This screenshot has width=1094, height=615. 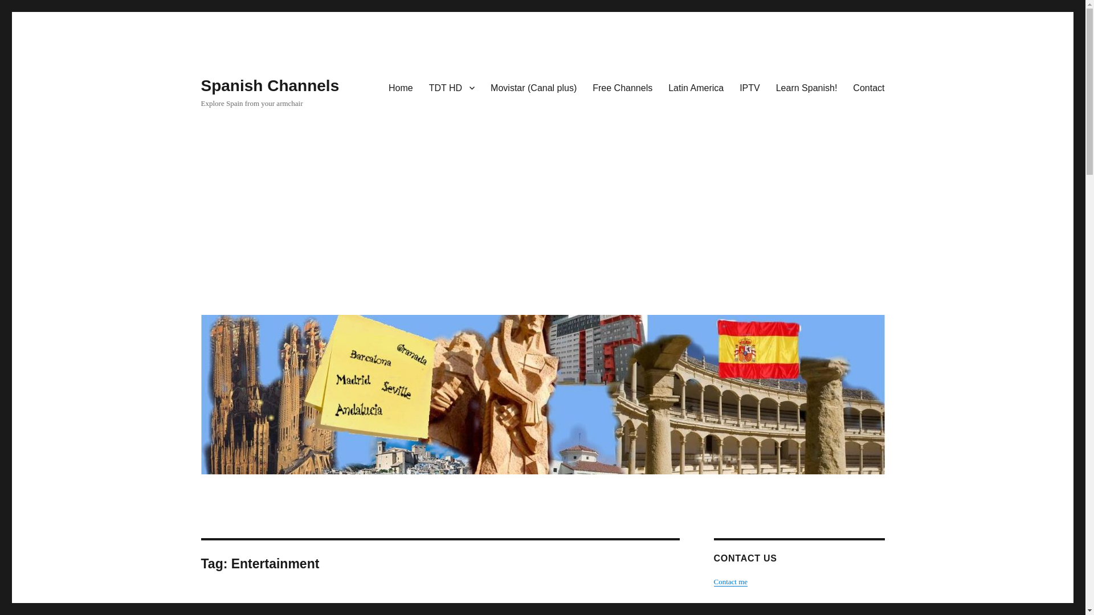 I want to click on Free Channels, so click(x=622, y=87).